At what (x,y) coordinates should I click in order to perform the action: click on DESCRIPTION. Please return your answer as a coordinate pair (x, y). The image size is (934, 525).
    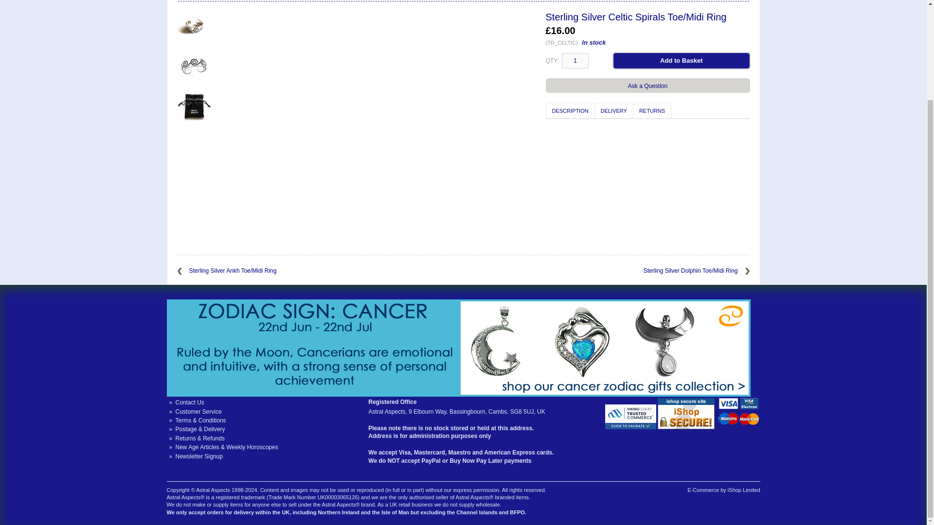
    Looking at the image, I should click on (570, 110).